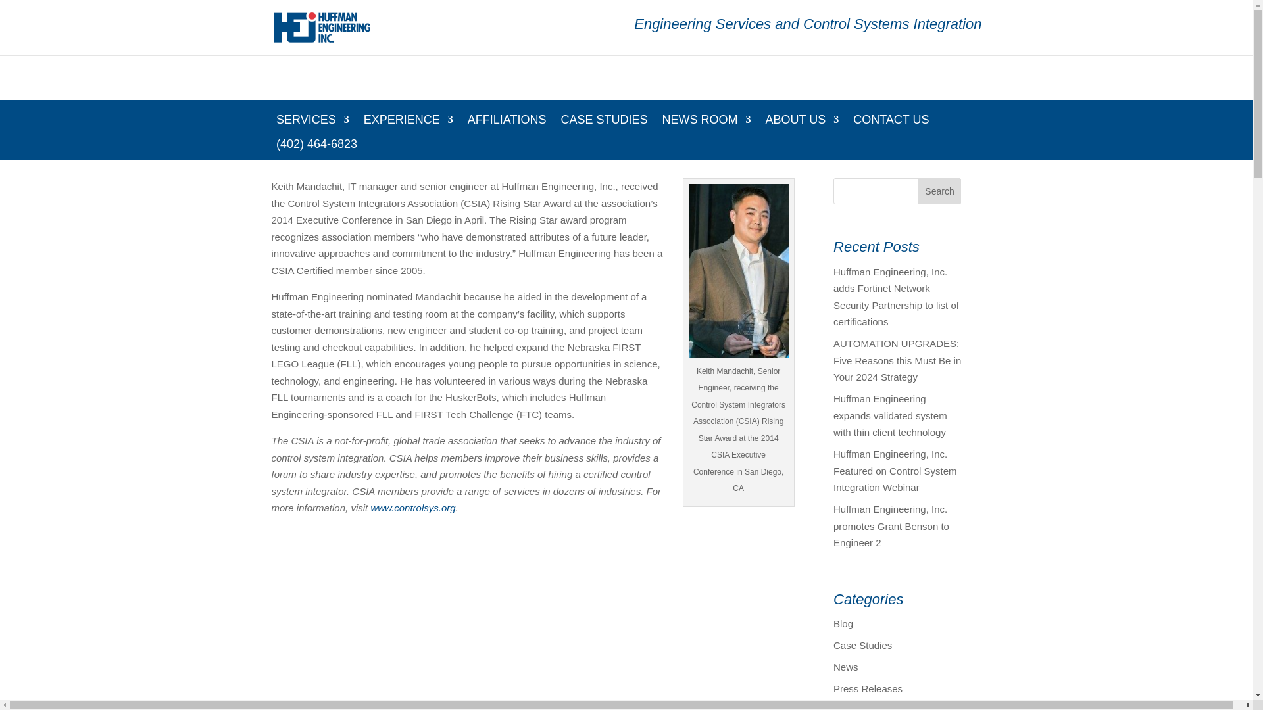 The width and height of the screenshot is (1263, 710). I want to click on AFFILIATIONS, so click(507, 125).